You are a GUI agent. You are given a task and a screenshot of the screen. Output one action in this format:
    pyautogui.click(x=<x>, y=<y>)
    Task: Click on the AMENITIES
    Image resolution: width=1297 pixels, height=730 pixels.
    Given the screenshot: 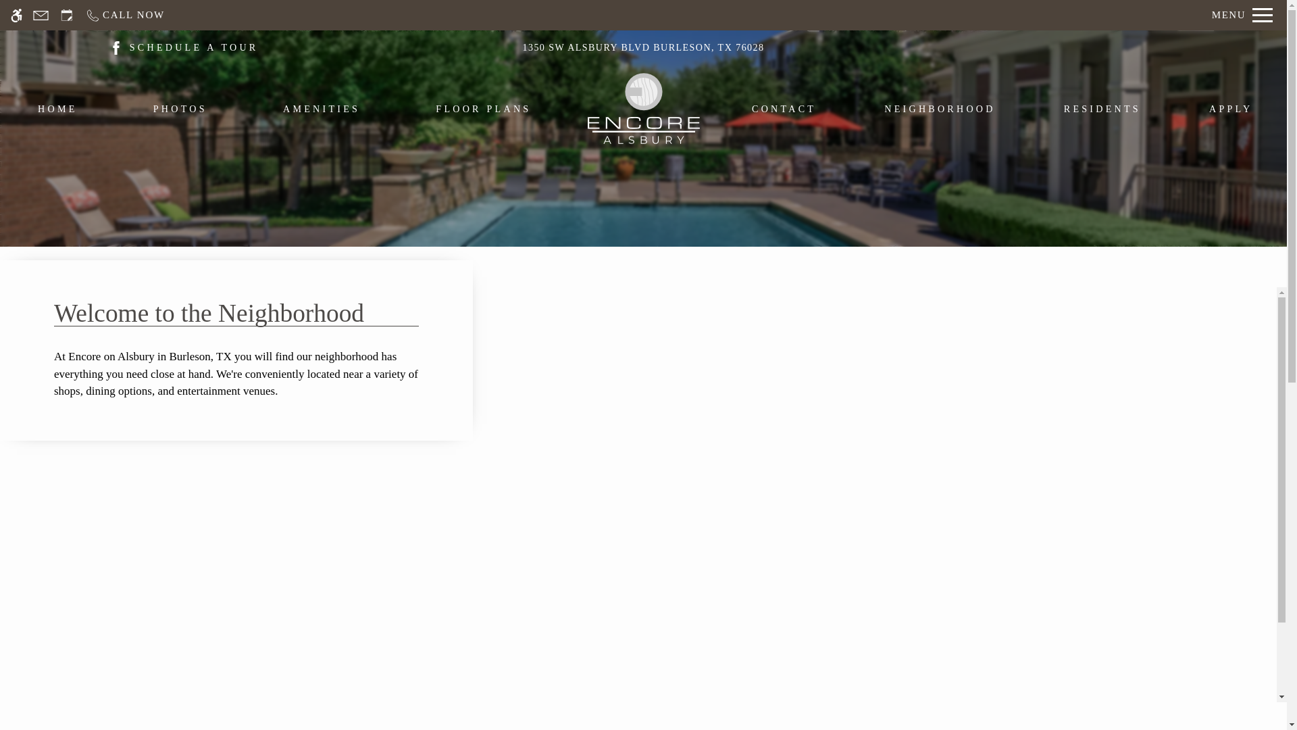 What is the action you would take?
    pyautogui.click(x=322, y=112)
    